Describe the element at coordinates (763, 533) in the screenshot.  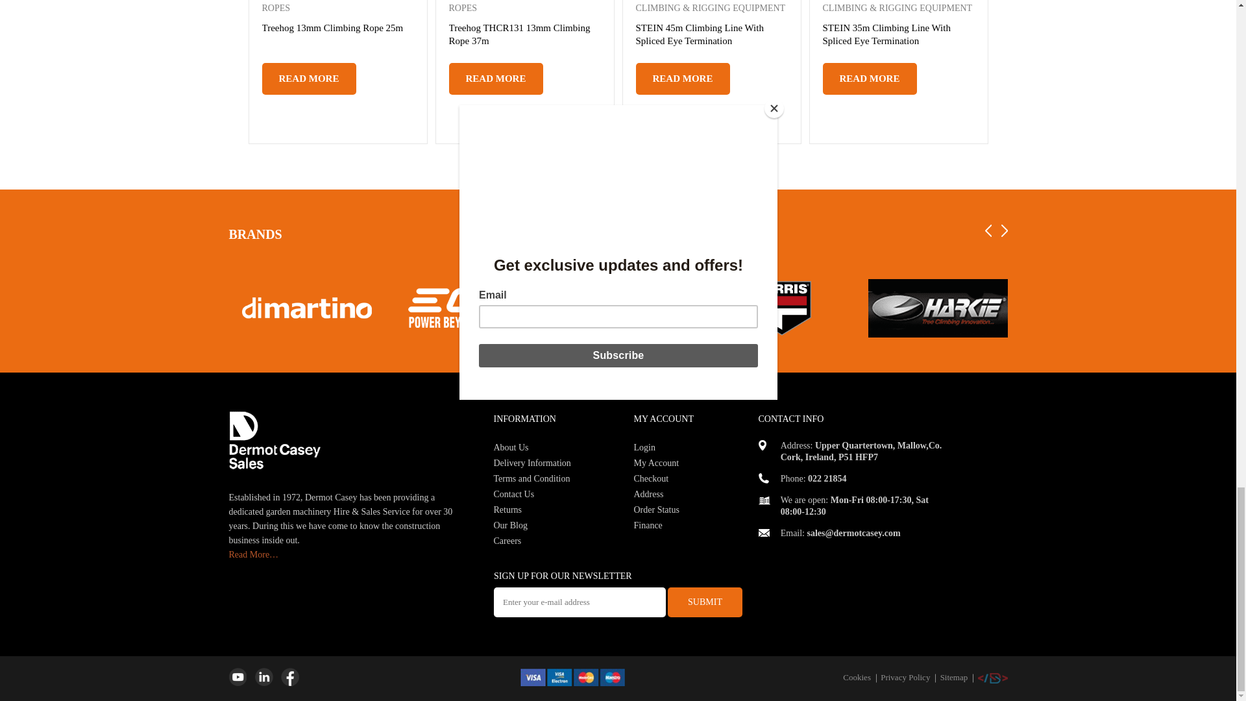
I see `dermotcasey` at that location.